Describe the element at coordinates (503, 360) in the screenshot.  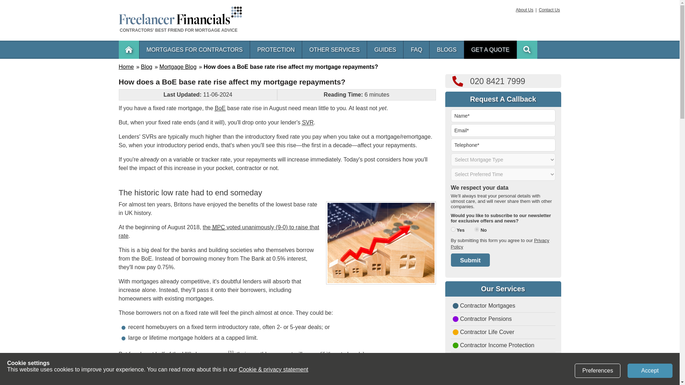
I see `Critical Illness Cover` at that location.